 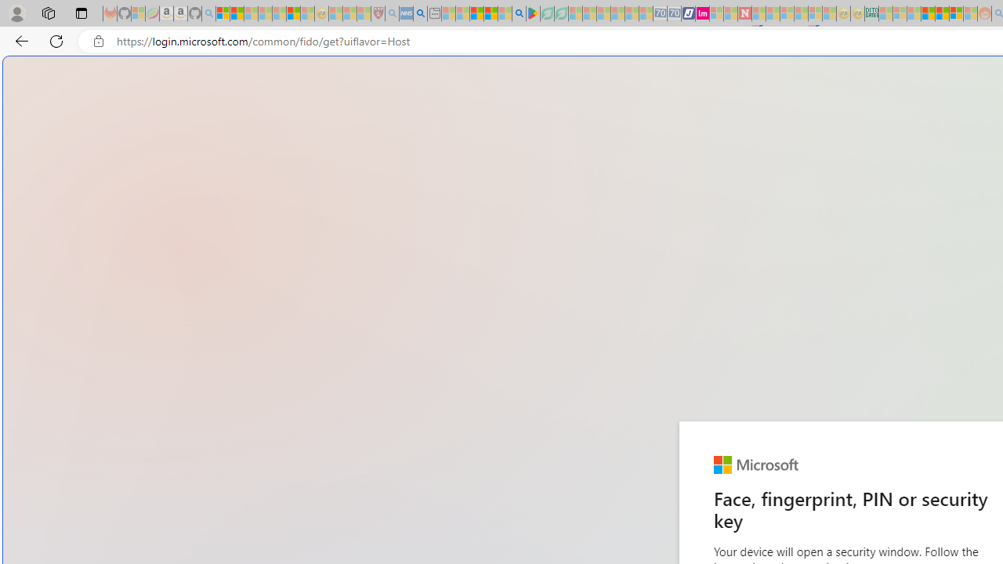 I want to click on Terms of Use Agreement - Sleeping, so click(x=547, y=14).